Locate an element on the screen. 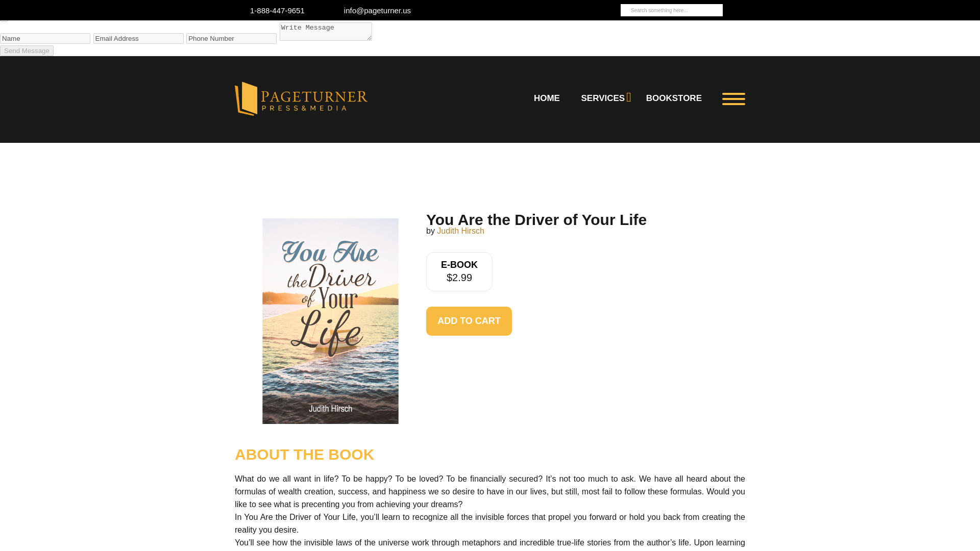  Judith Hirsch is located at coordinates (460, 231).